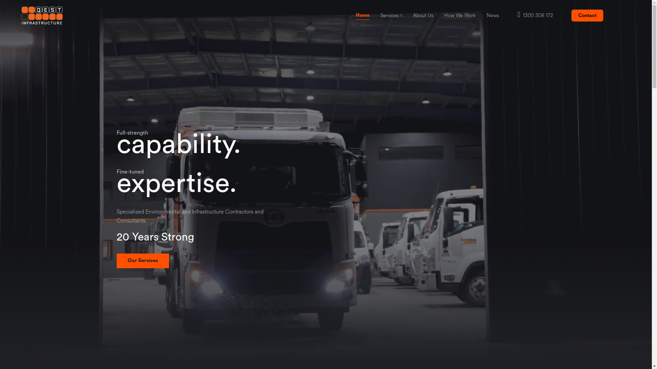  Describe the element at coordinates (460, 15) in the screenshot. I see `How We Work` at that location.